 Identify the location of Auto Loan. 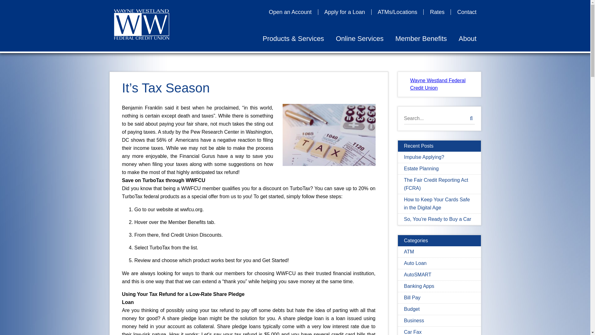
(415, 263).